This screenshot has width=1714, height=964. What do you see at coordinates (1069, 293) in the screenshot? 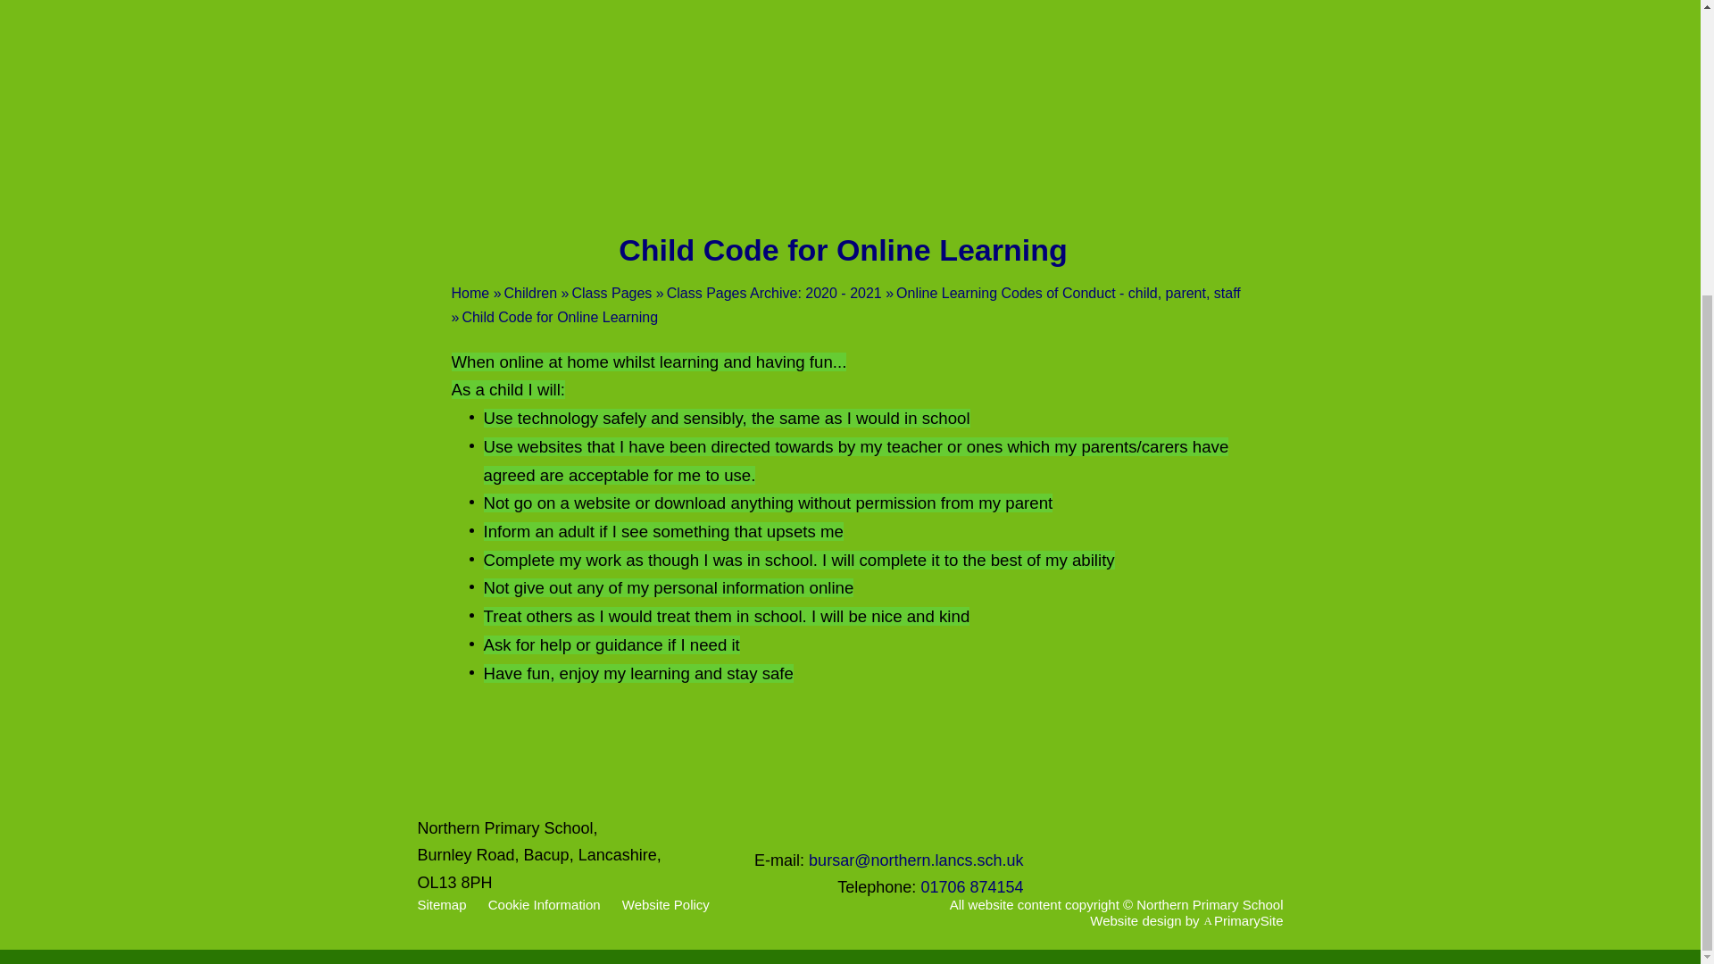
I see `Online Learning Codes of Conduct - child, parent, staff` at bounding box center [1069, 293].